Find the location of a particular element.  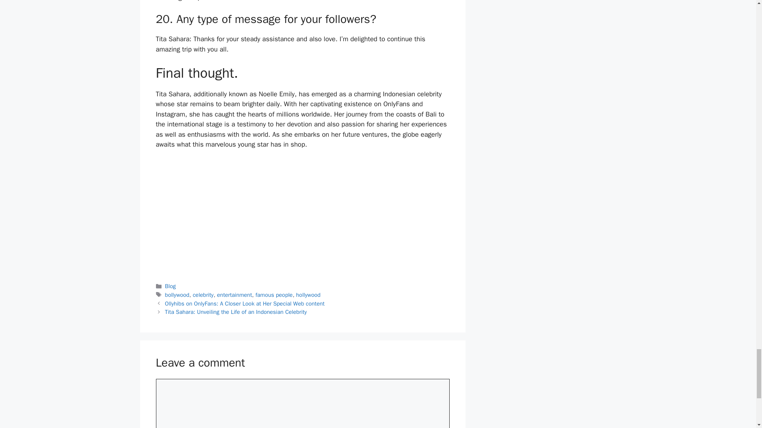

Blog is located at coordinates (171, 286).